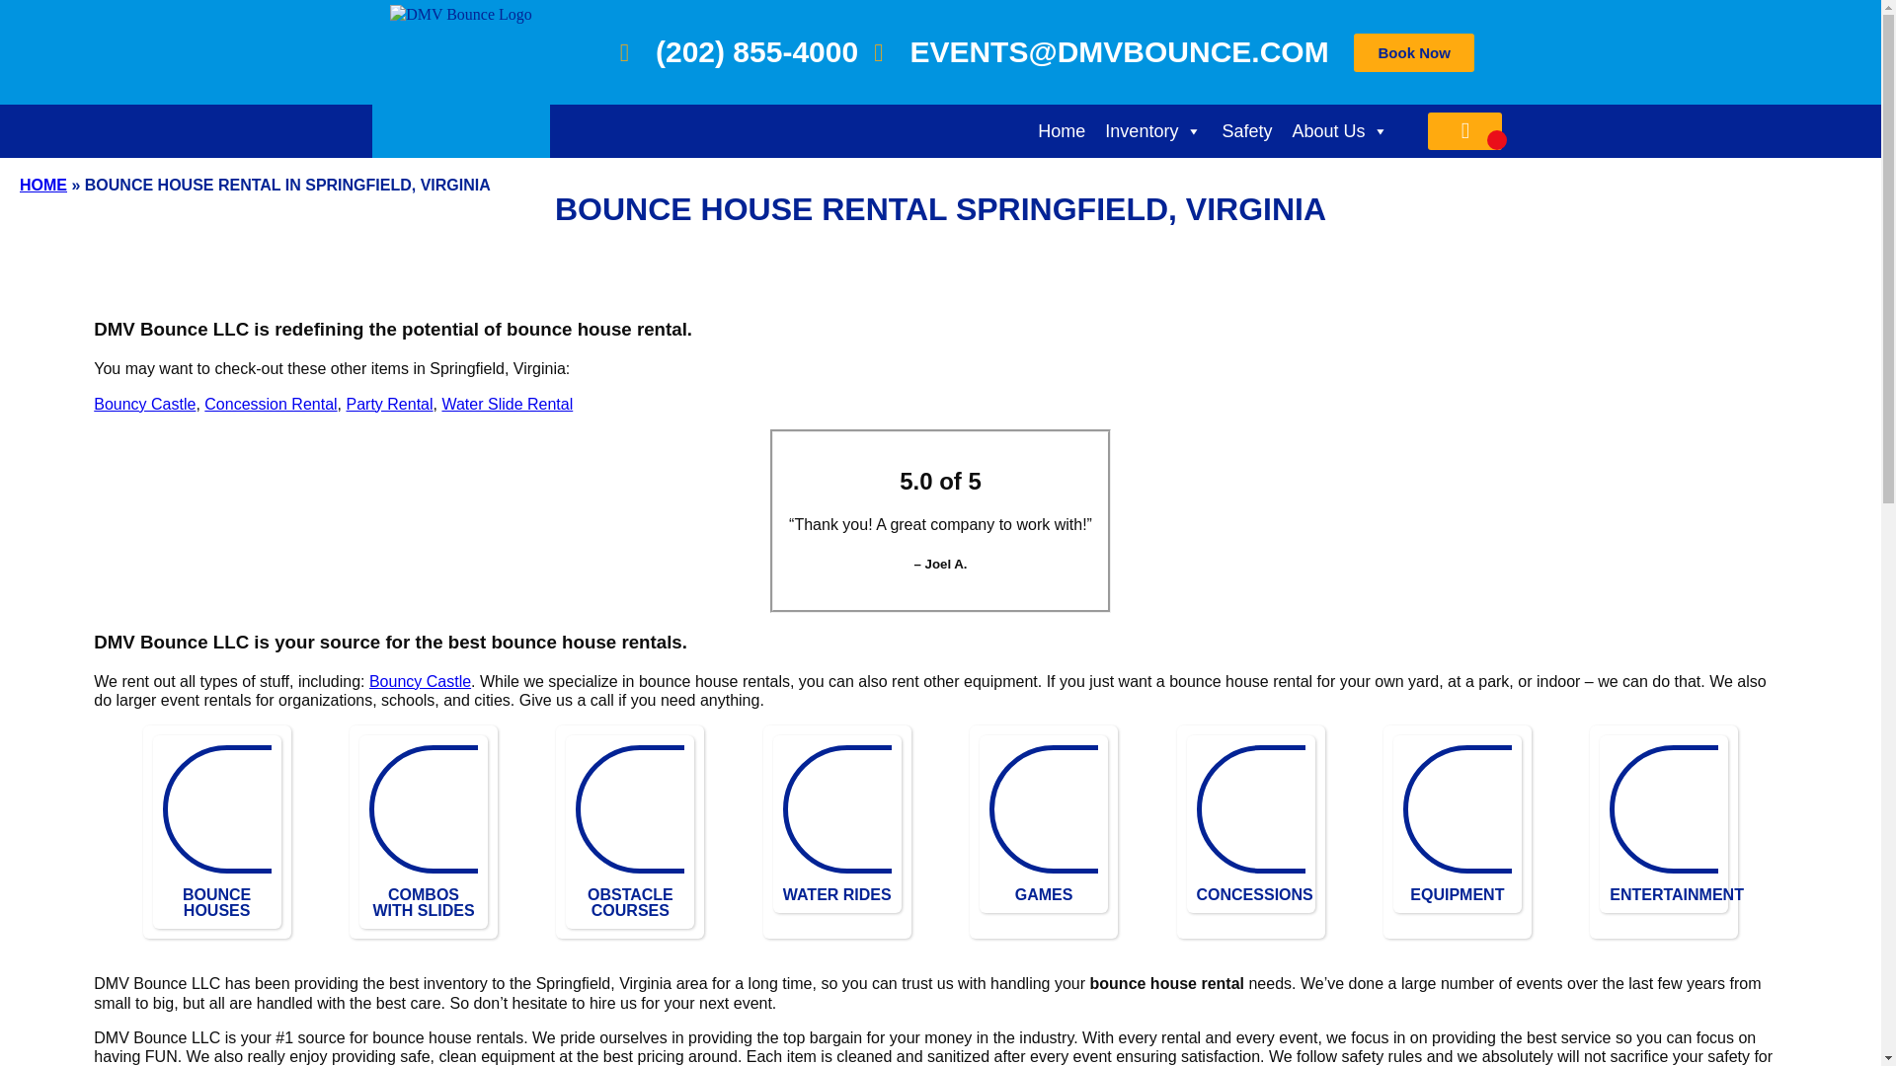  Describe the element at coordinates (1133, 808) in the screenshot. I see `Games` at that location.